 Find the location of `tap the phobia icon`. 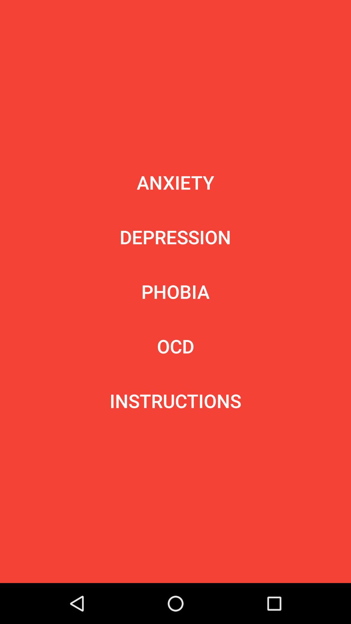

tap the phobia icon is located at coordinates (175, 291).